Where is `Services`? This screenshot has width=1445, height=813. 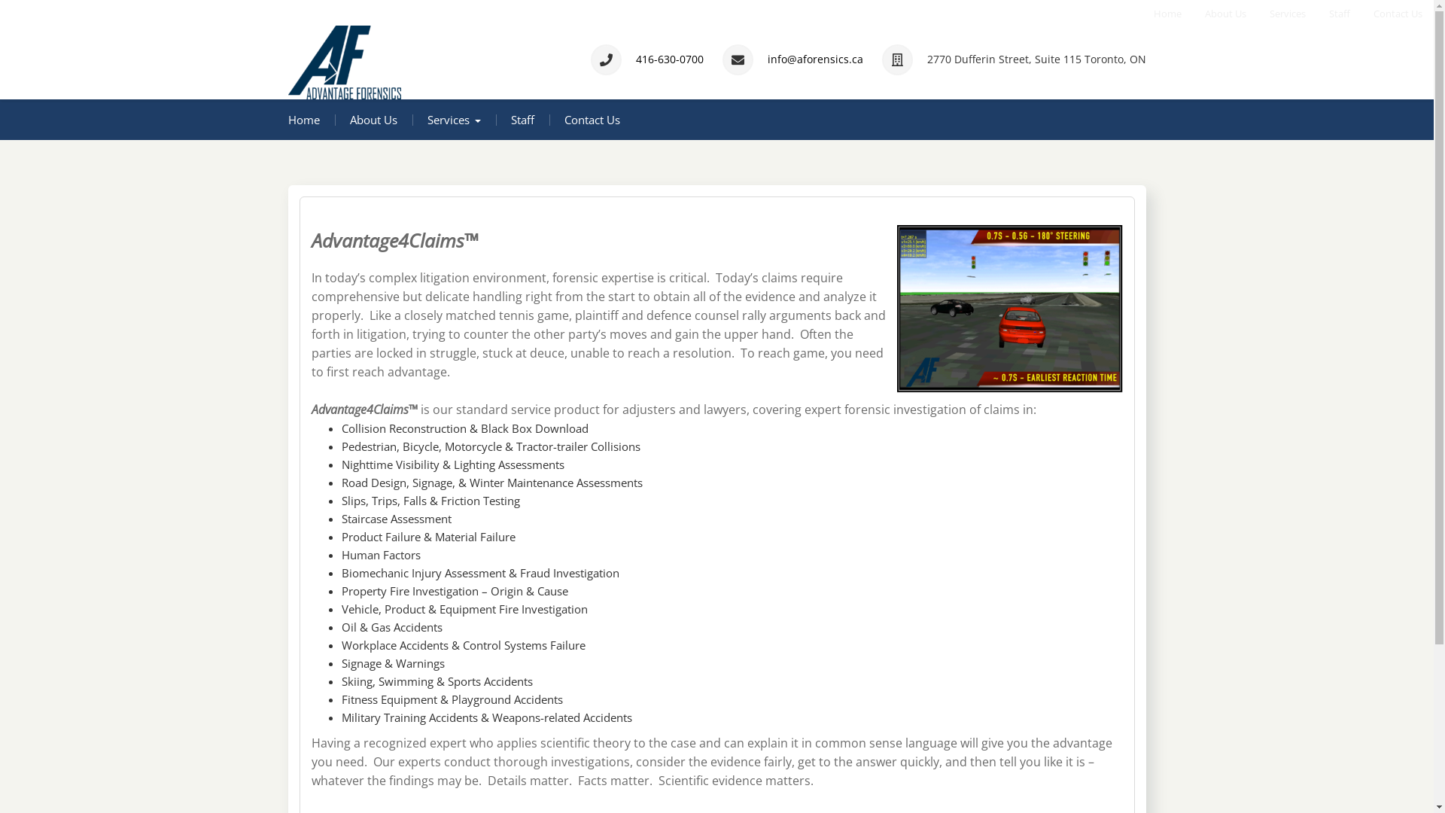
Services is located at coordinates (1282, 14).